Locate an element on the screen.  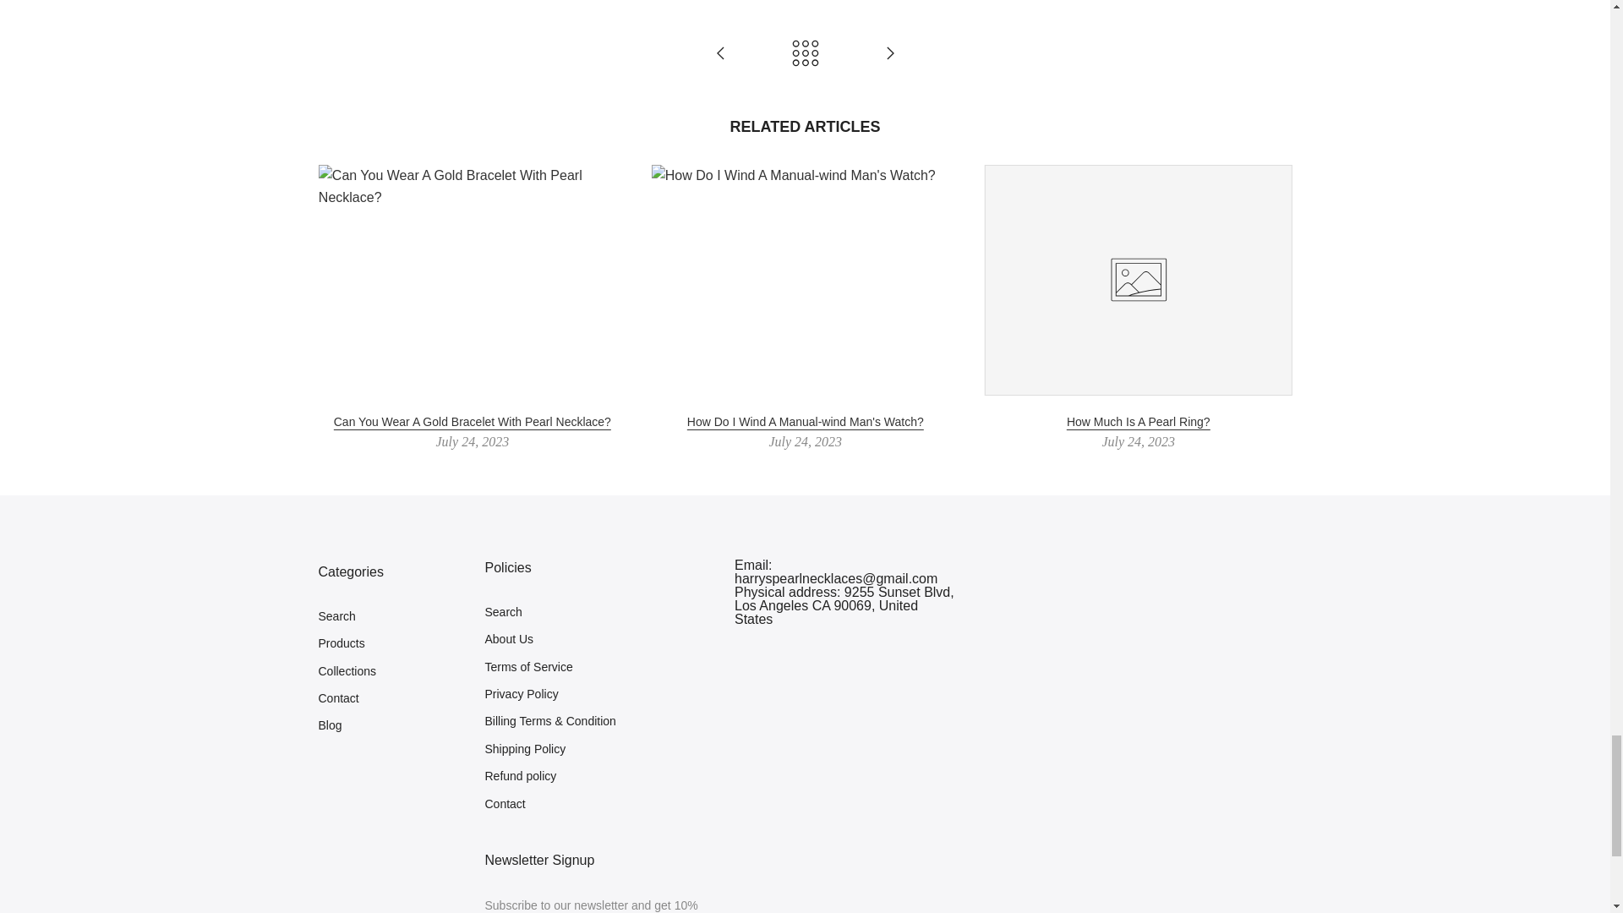
Can Men's Initial Jewelry Be Repaired If Damaged? is located at coordinates (889, 54).